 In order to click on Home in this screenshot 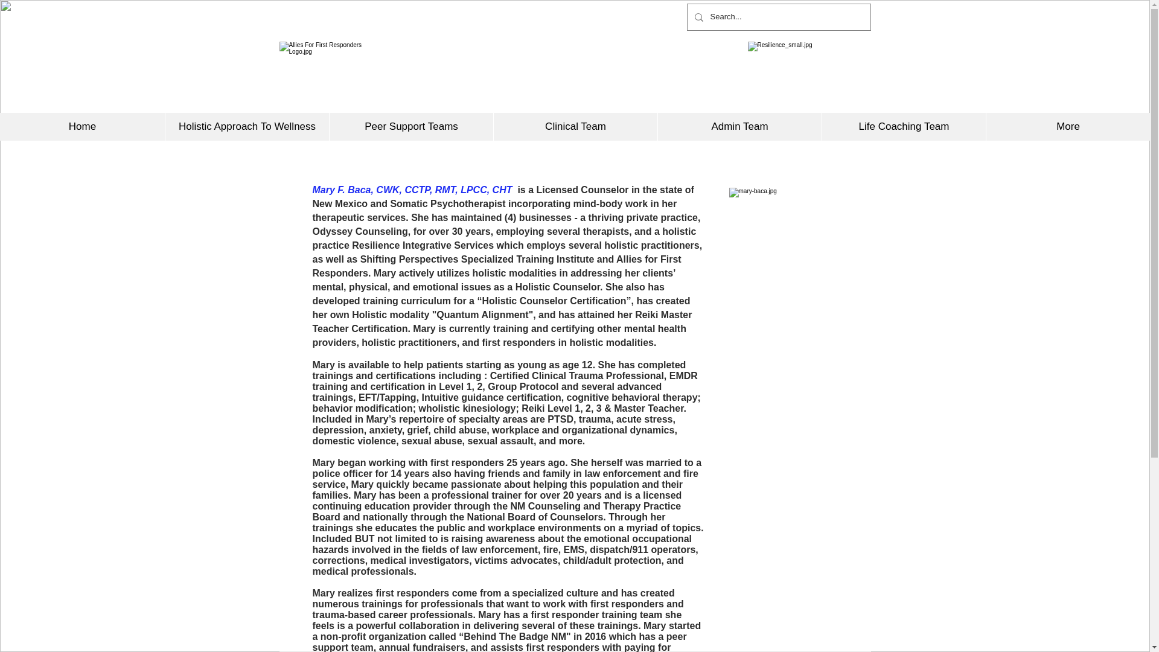, I will do `click(82, 127)`.